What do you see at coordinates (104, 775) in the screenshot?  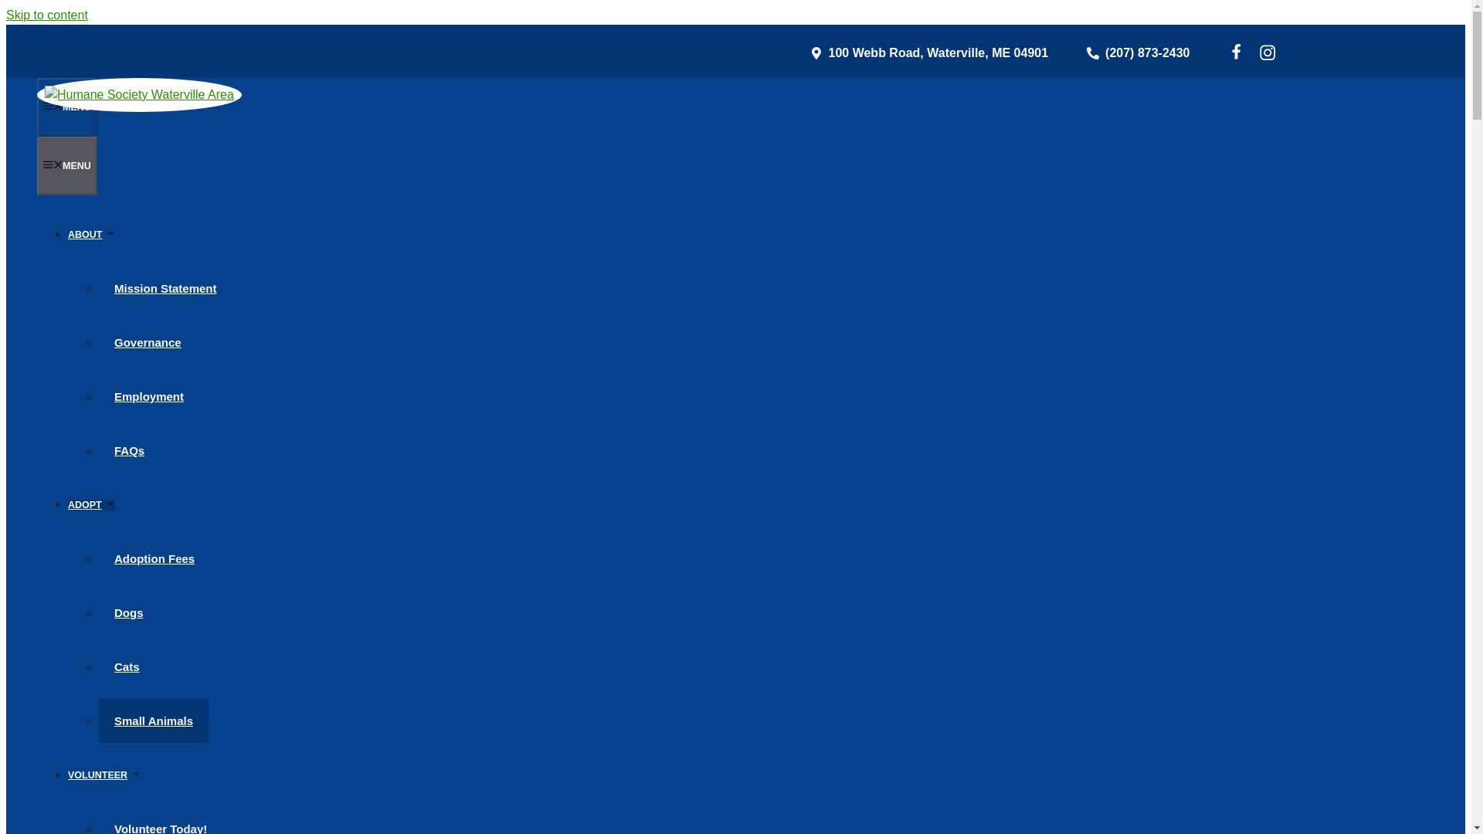 I see `VOLUNTEER` at bounding box center [104, 775].